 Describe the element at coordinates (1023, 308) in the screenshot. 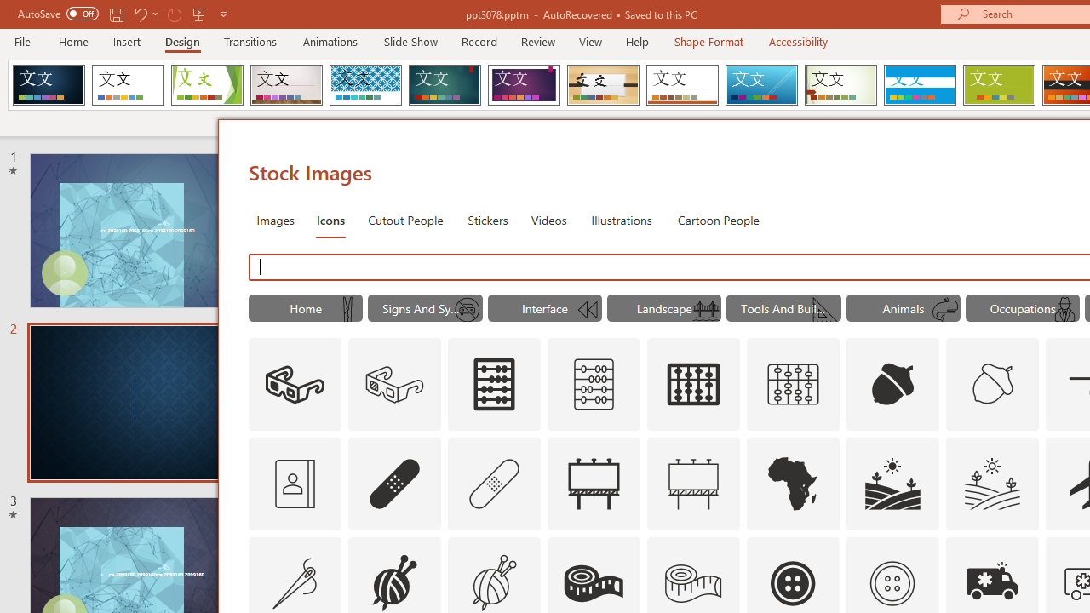

I see `"Occupations" Icons.` at that location.